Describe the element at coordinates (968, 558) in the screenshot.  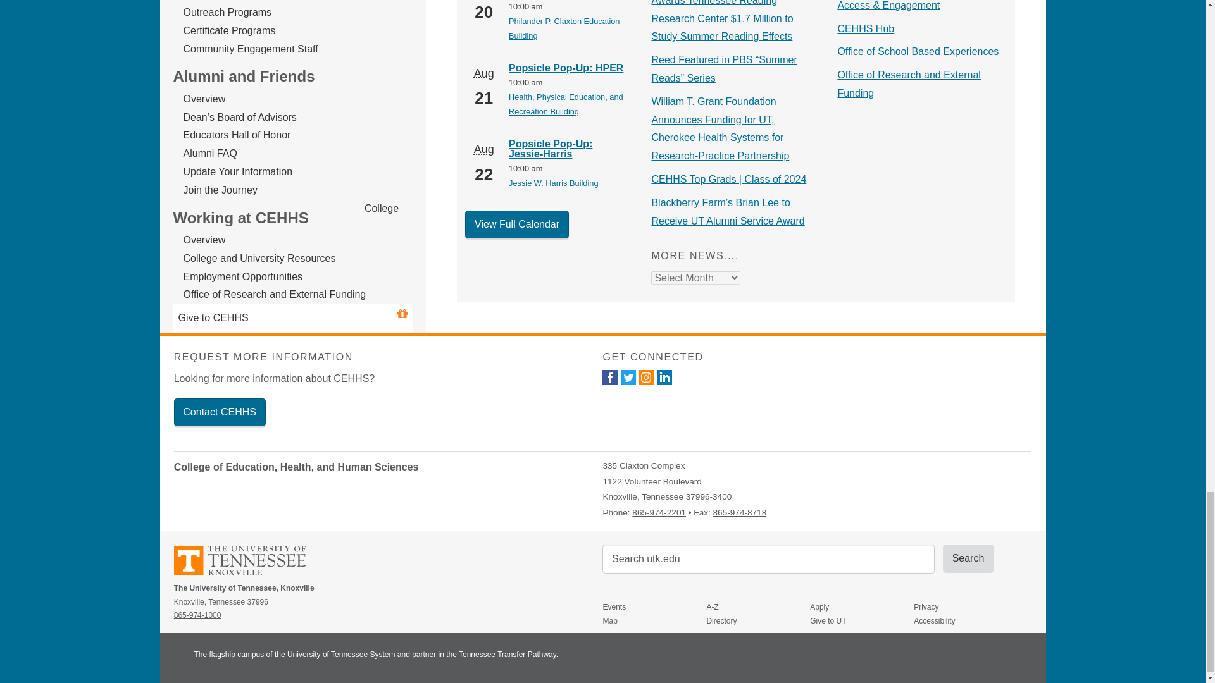
I see `Search` at that location.